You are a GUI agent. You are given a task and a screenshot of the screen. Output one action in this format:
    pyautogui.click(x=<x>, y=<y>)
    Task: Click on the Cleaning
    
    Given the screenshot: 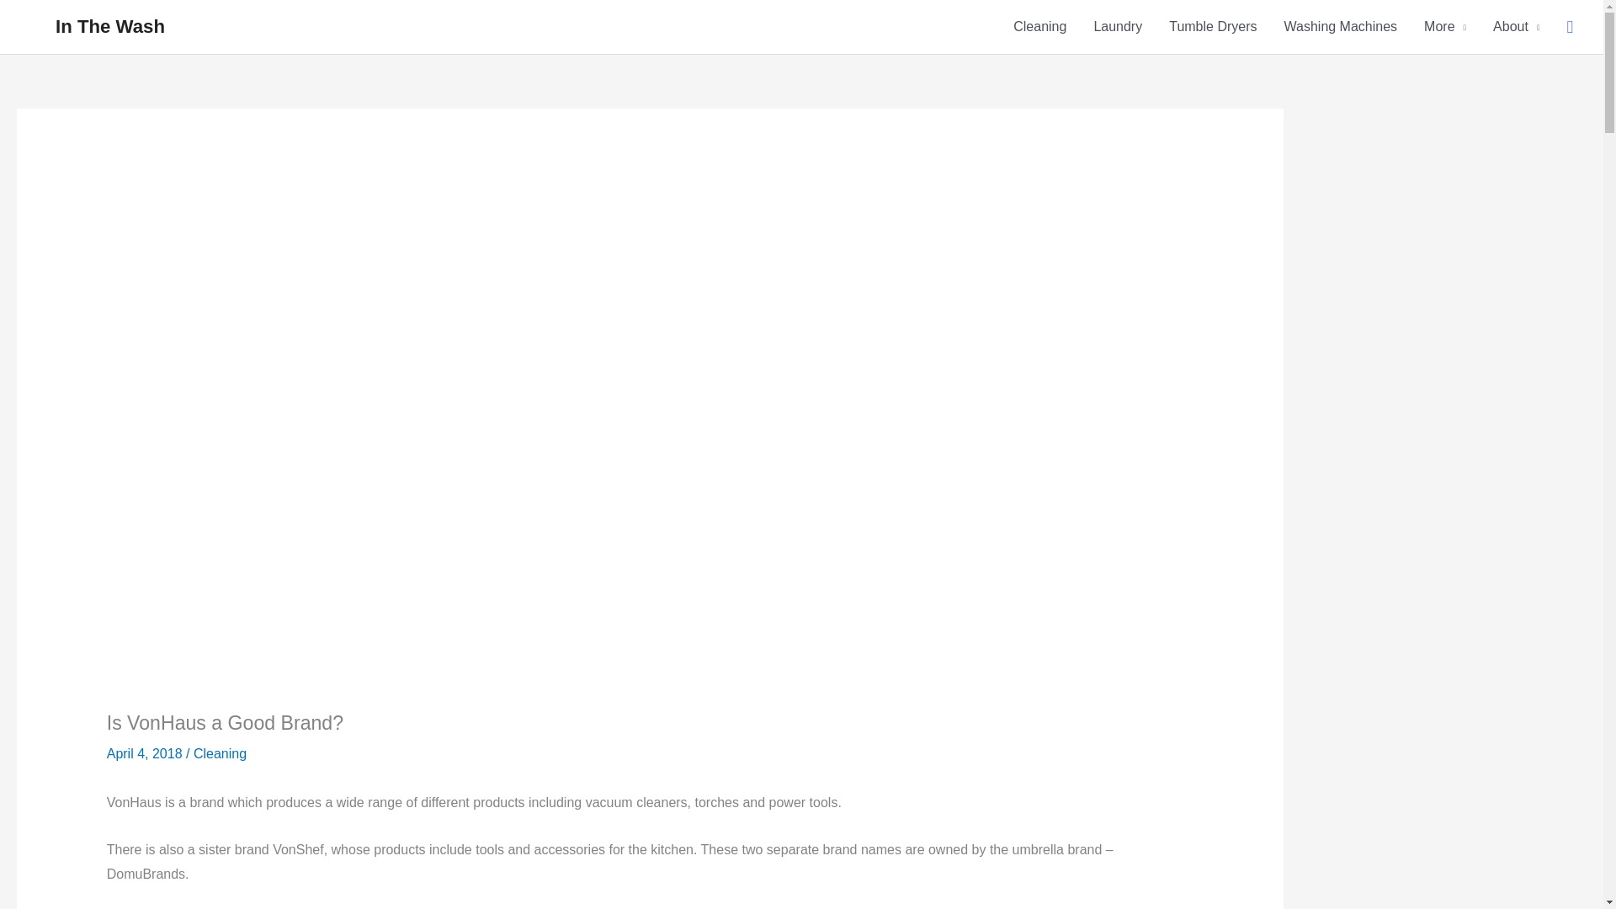 What is the action you would take?
    pyautogui.click(x=1039, y=27)
    